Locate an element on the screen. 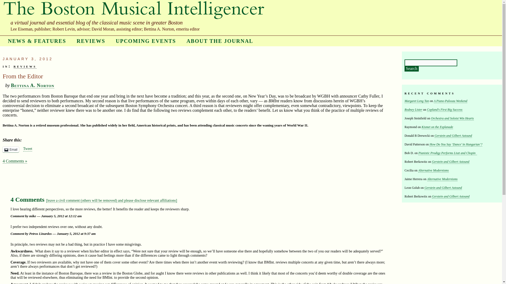 The image size is (506, 284). Pianistic Prodigy Performs Liszt and Chopin   is located at coordinates (447, 153).